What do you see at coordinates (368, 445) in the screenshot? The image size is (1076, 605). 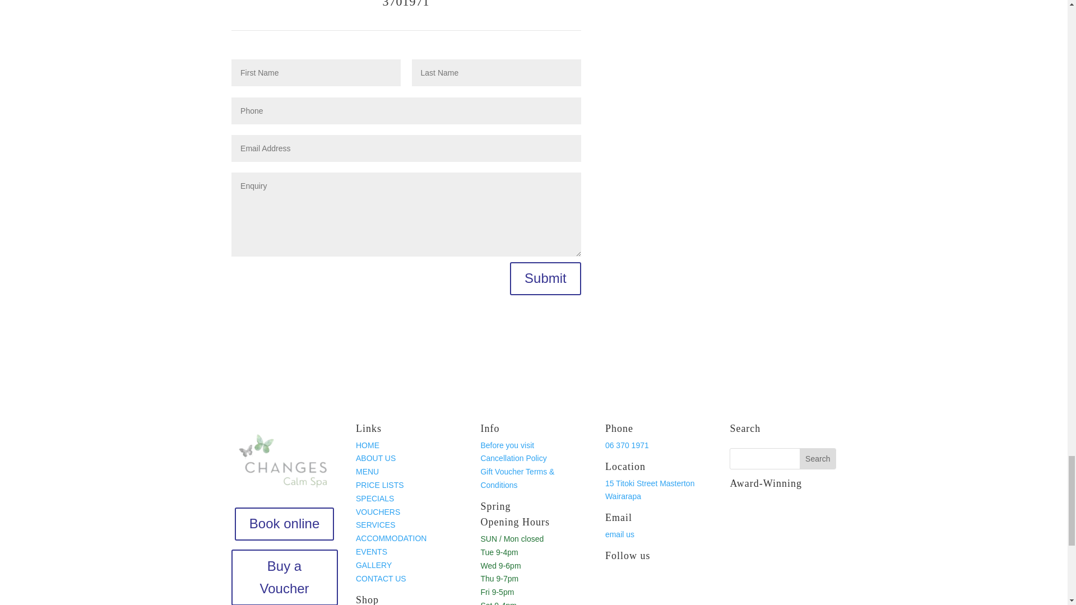 I see `HOME` at bounding box center [368, 445].